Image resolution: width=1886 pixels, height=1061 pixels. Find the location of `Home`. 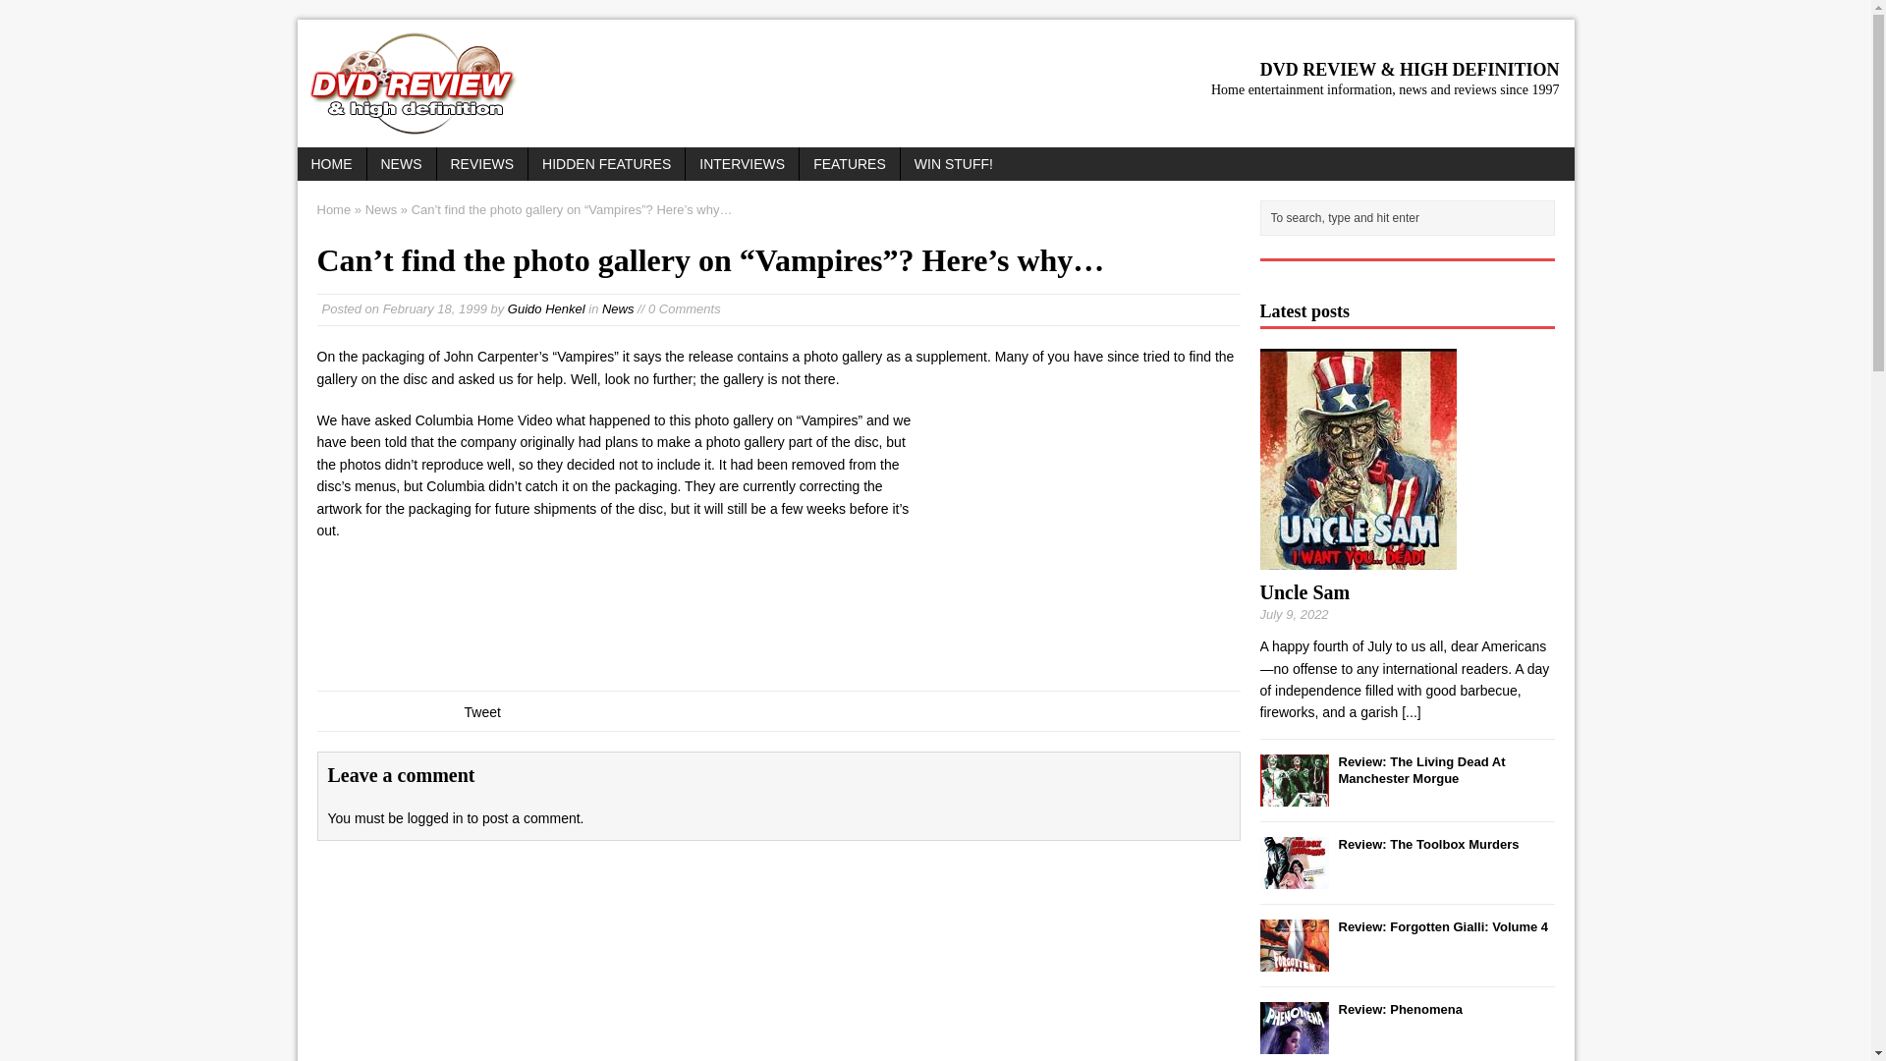

Home is located at coordinates (334, 210).